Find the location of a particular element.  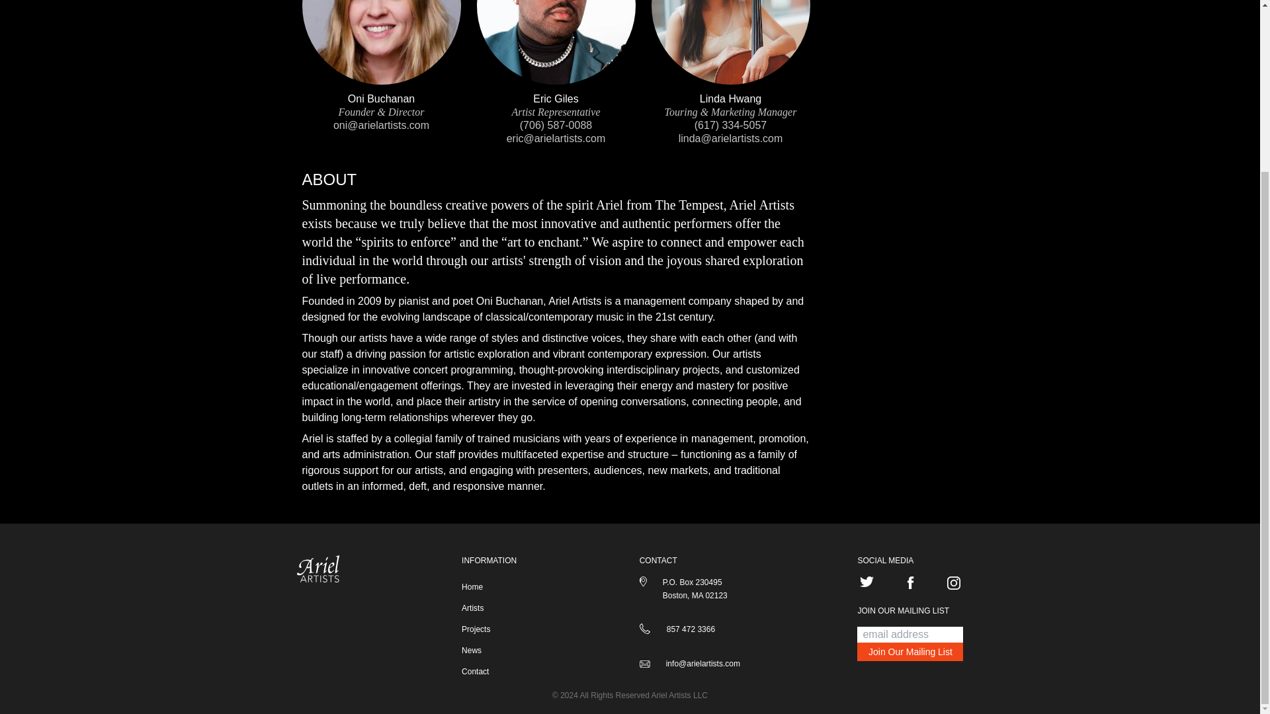

Artists is located at coordinates (489, 608).